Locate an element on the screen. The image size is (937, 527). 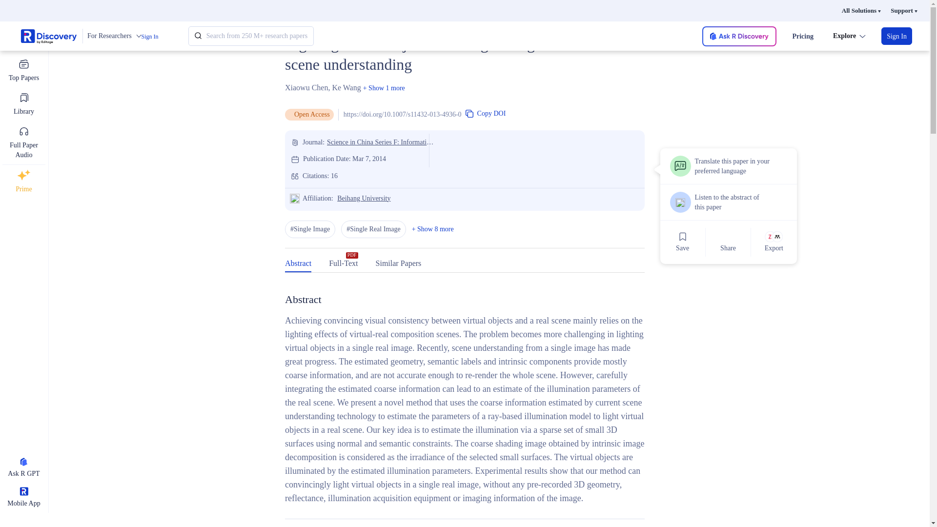
Single Real Image is located at coordinates (373, 229).